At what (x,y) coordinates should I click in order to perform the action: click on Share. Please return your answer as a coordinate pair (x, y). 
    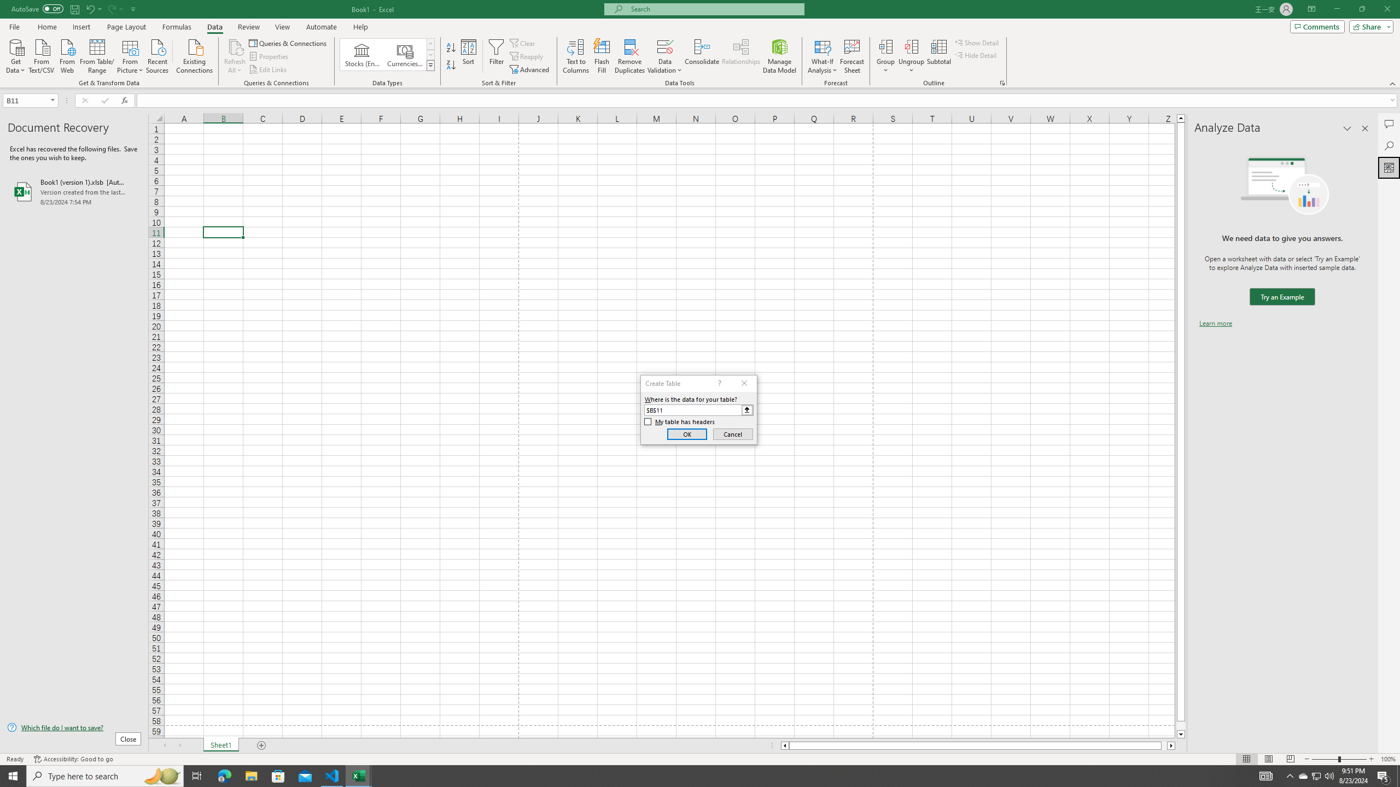
    Looking at the image, I should click on (1369, 26).